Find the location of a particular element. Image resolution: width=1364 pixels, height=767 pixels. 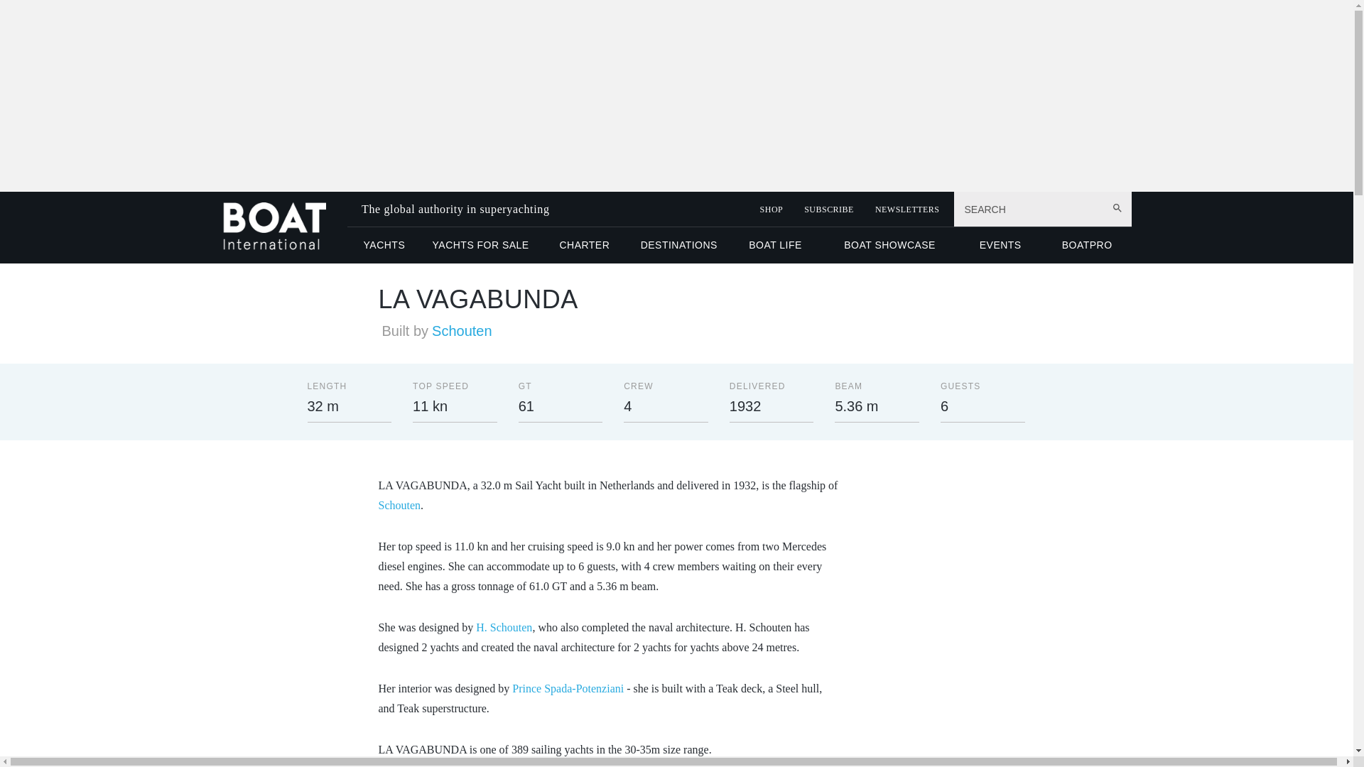

SUBSCRIBE is located at coordinates (828, 210).